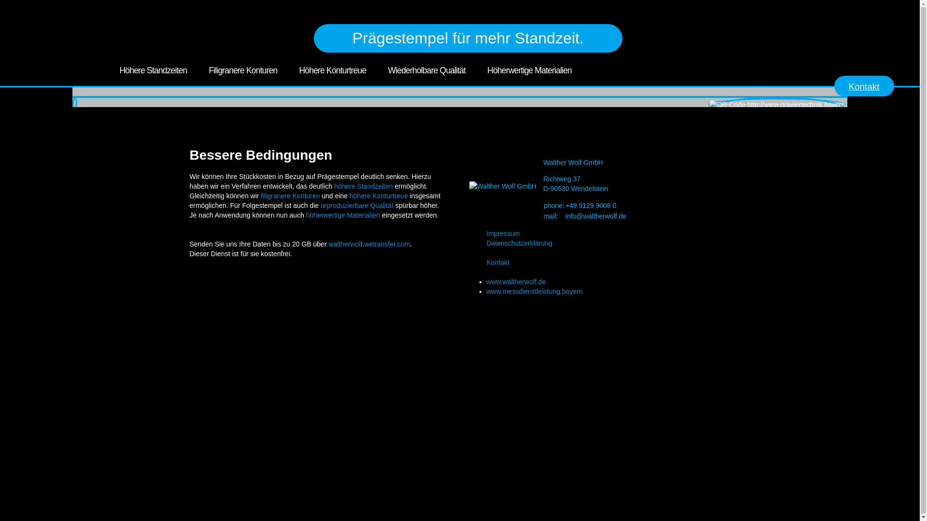 This screenshot has height=521, width=927. Describe the element at coordinates (290, 196) in the screenshot. I see `filigranere Konturen` at that location.